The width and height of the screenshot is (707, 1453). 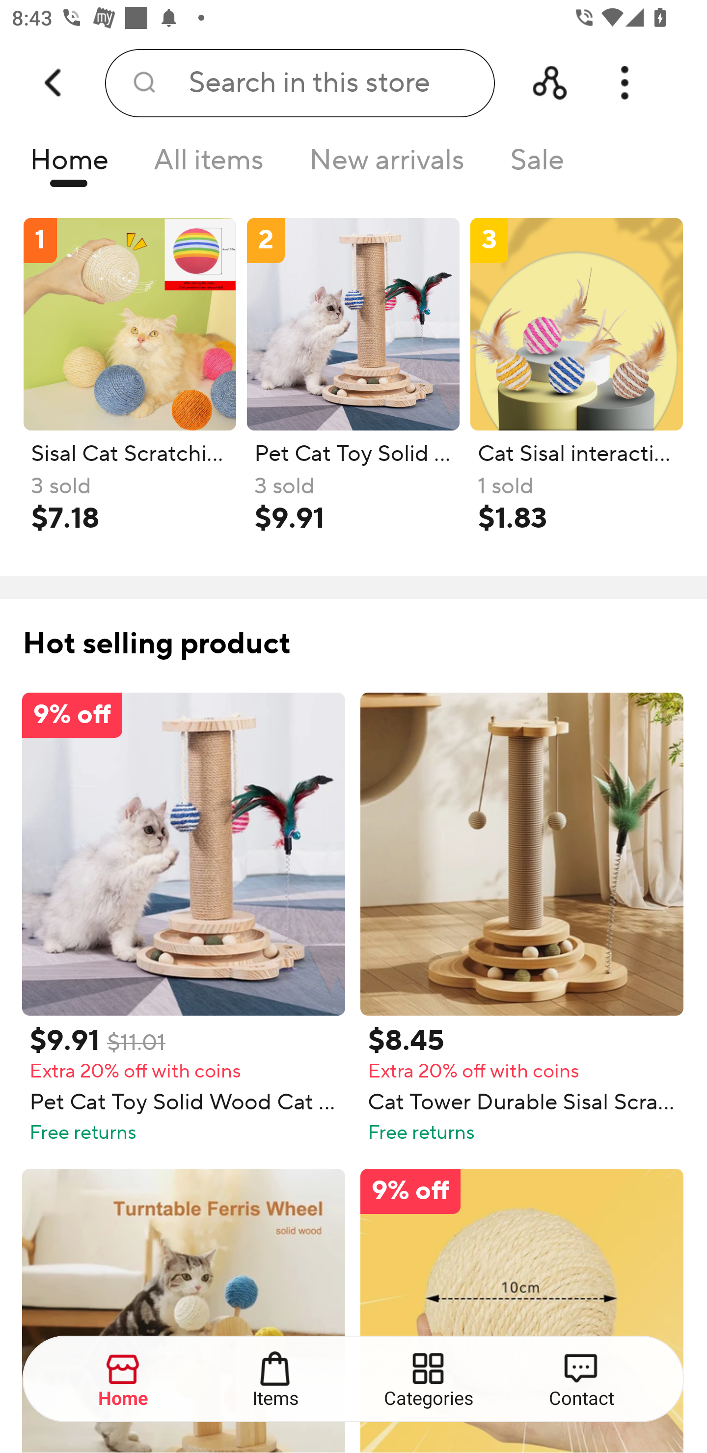 What do you see at coordinates (276, 1379) in the screenshot?
I see `Items` at bounding box center [276, 1379].